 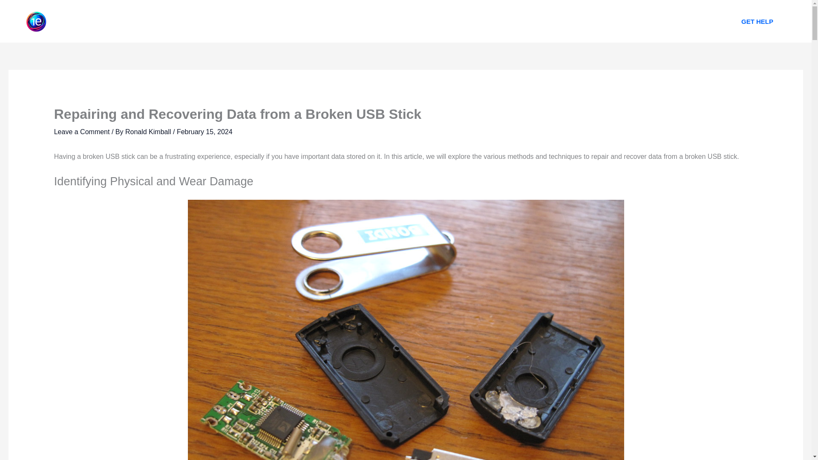 What do you see at coordinates (82, 132) in the screenshot?
I see `Leave a Comment` at bounding box center [82, 132].